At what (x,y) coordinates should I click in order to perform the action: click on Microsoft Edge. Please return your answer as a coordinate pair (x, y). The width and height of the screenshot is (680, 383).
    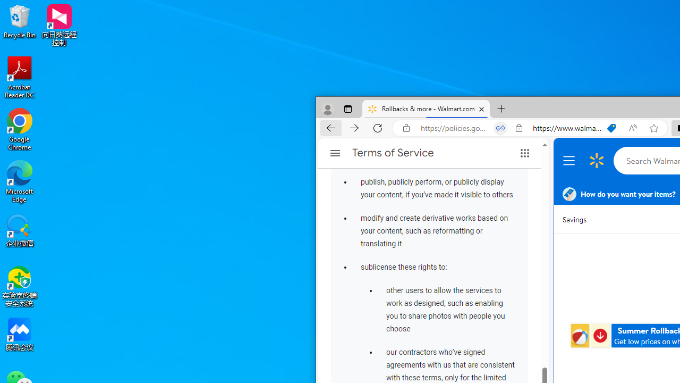
    Looking at the image, I should click on (20, 181).